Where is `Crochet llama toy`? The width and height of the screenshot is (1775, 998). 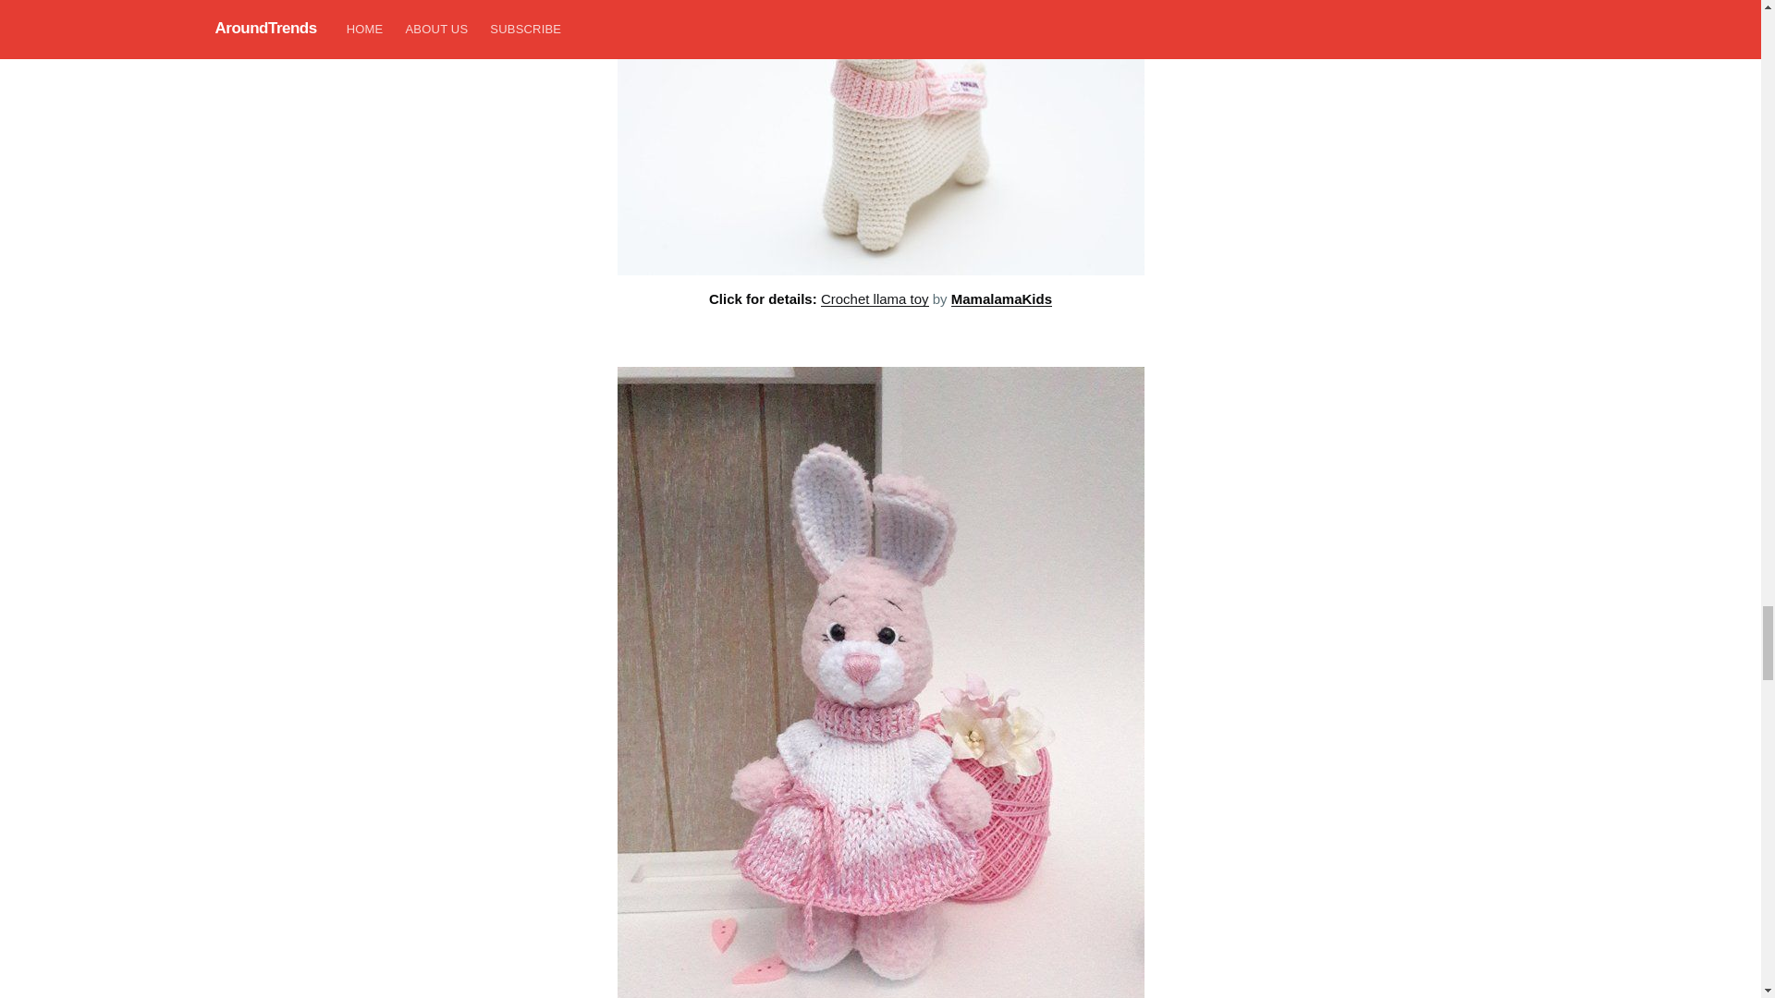
Crochet llama toy is located at coordinates (875, 298).